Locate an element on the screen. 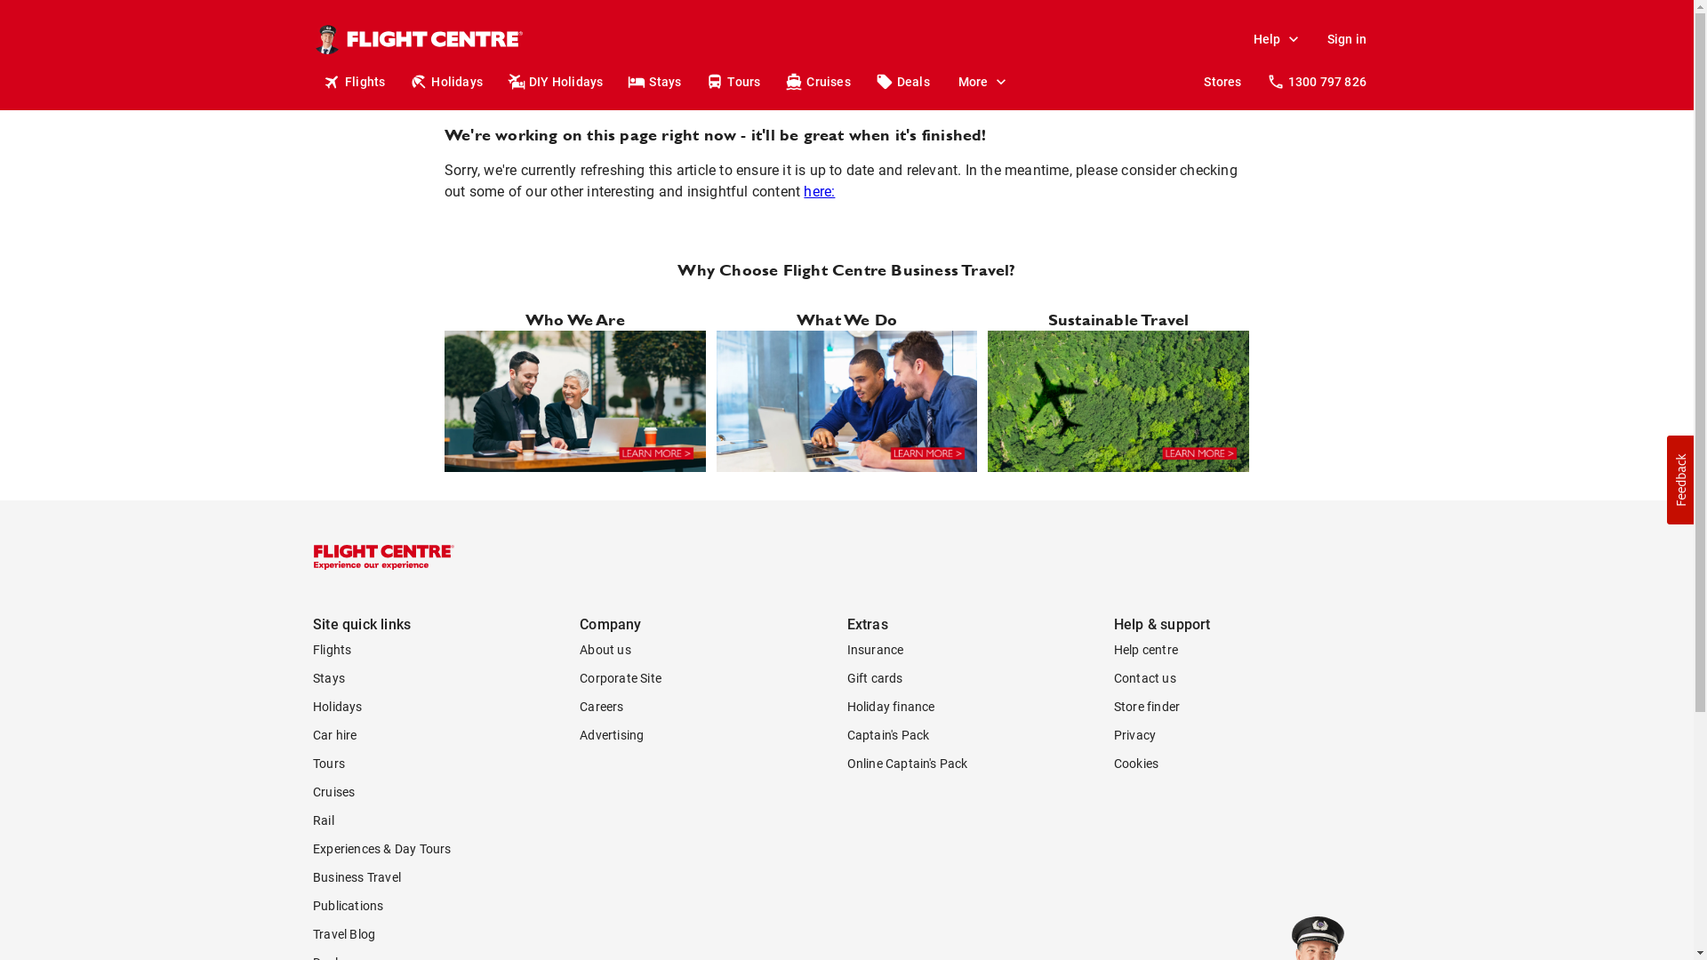  Deals is located at coordinates (904, 82).